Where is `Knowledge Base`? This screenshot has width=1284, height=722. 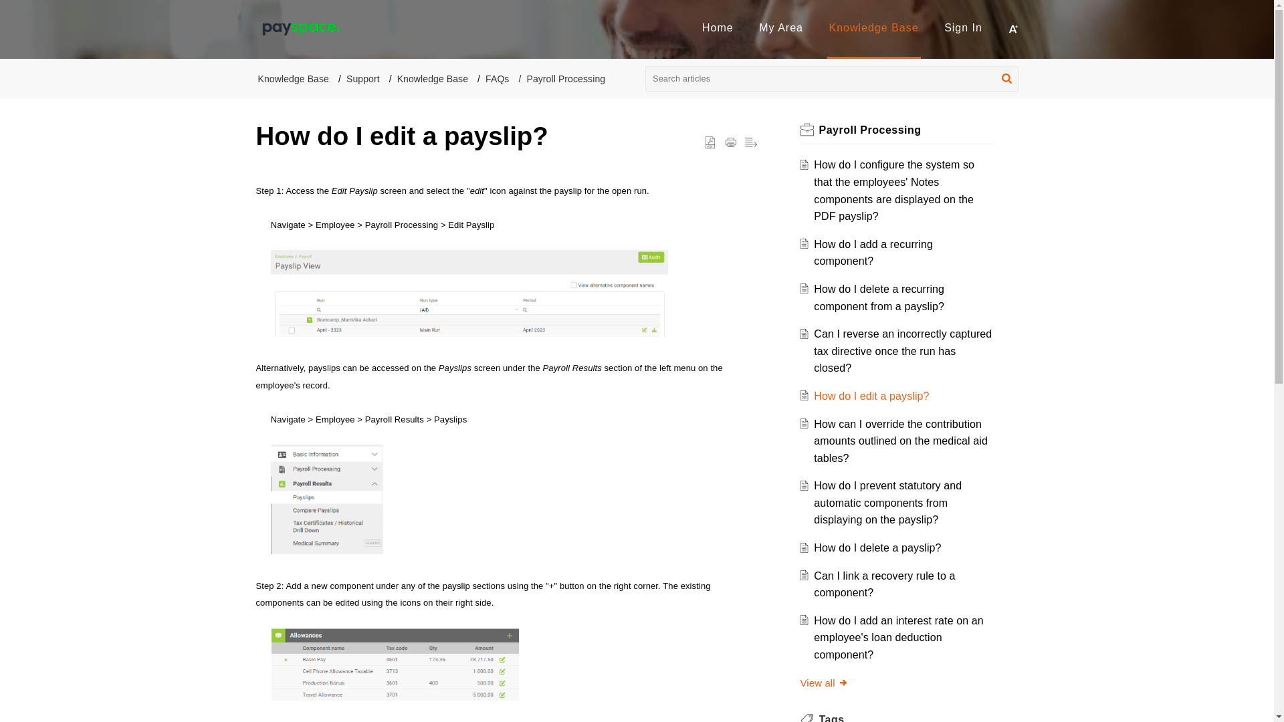 Knowledge Base is located at coordinates (874, 27).